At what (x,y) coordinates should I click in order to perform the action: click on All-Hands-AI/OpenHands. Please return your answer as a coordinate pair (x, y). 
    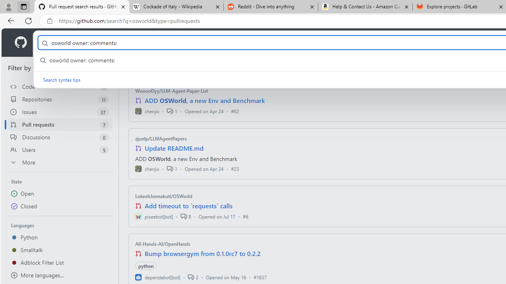
    Looking at the image, I should click on (163, 244).